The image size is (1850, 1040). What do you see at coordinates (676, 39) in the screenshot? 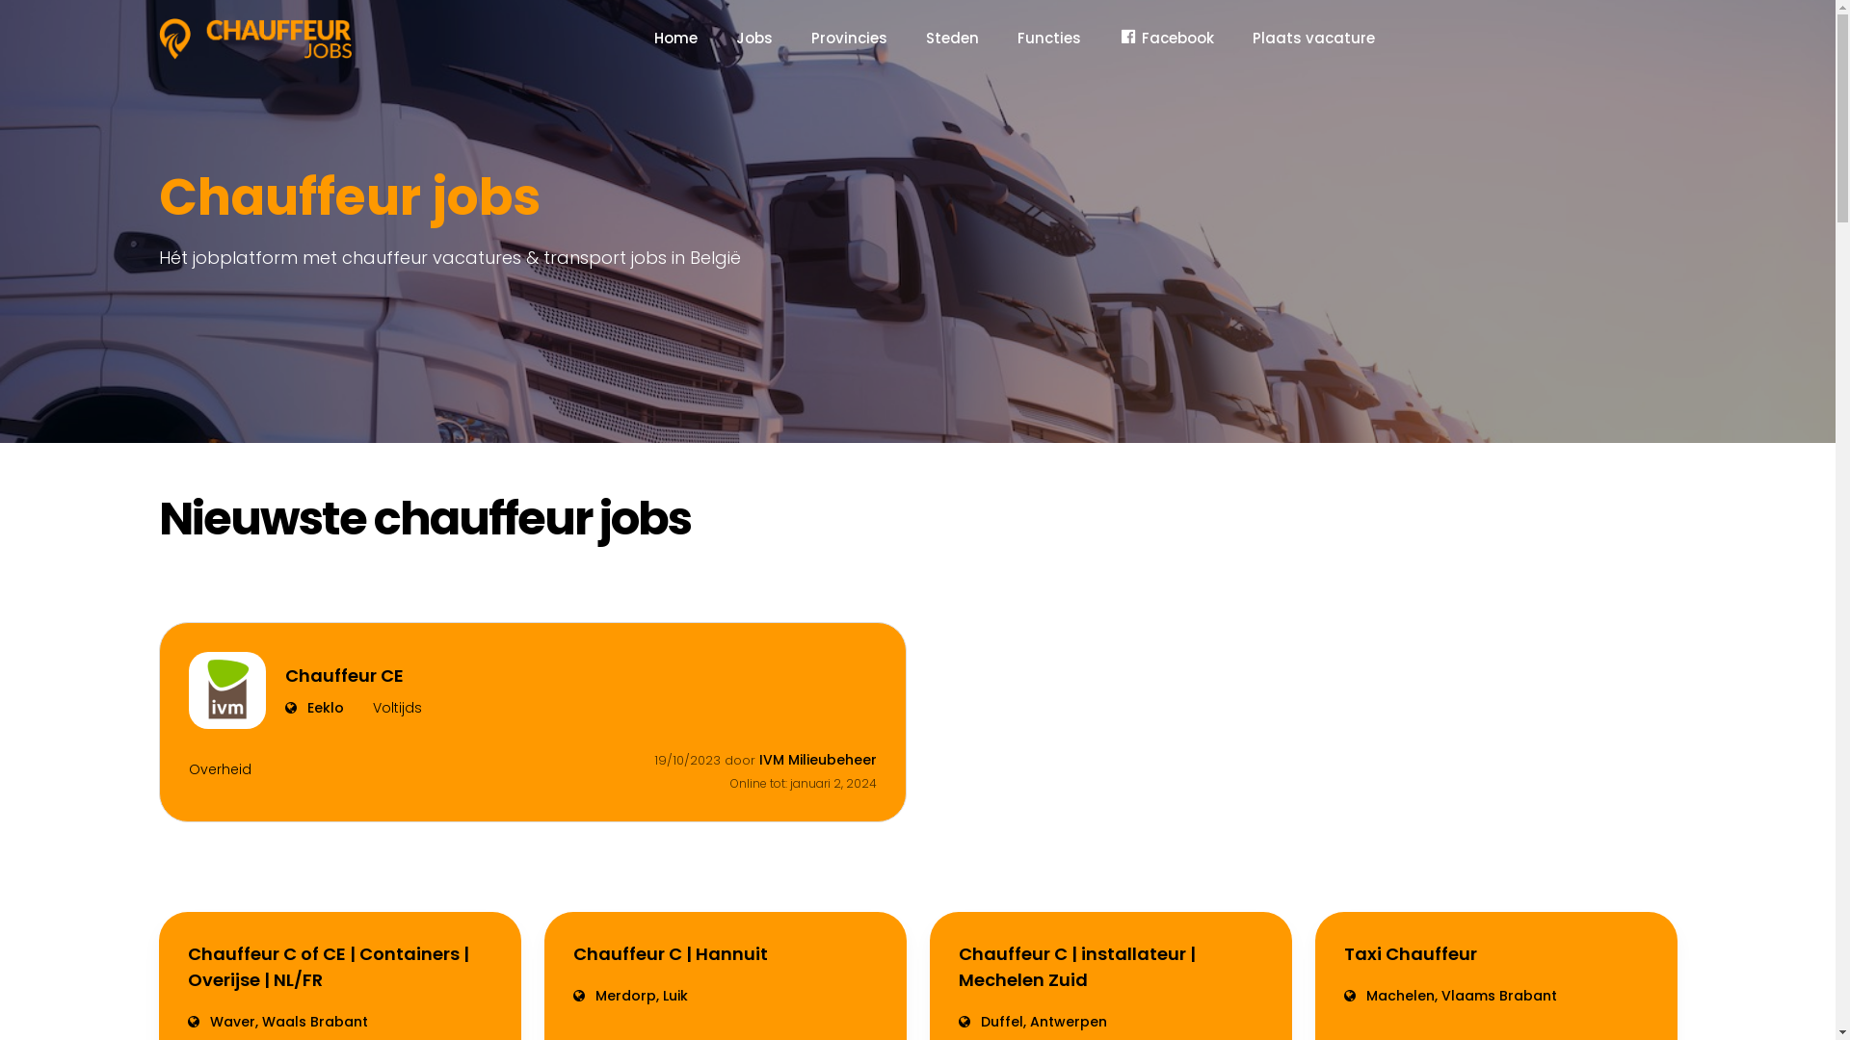
I see `Home` at bounding box center [676, 39].